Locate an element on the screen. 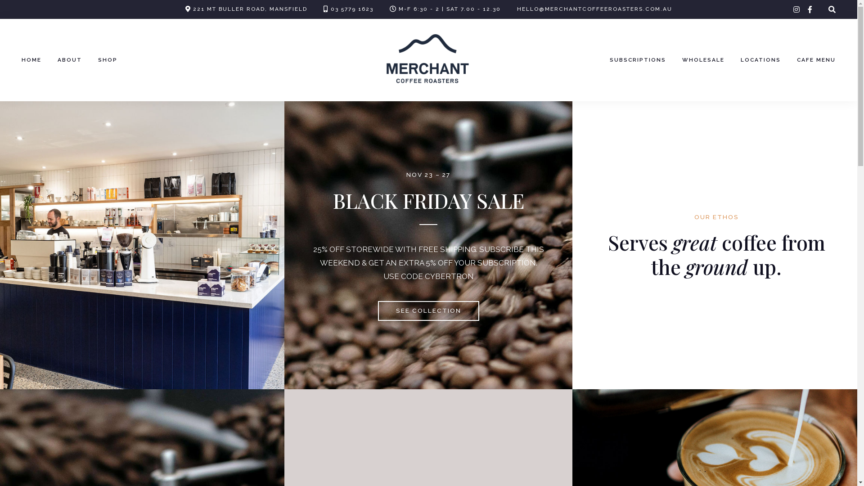  HELLO@MERCHANTCOFFEEROASTERS.COM.AU is located at coordinates (594, 9).